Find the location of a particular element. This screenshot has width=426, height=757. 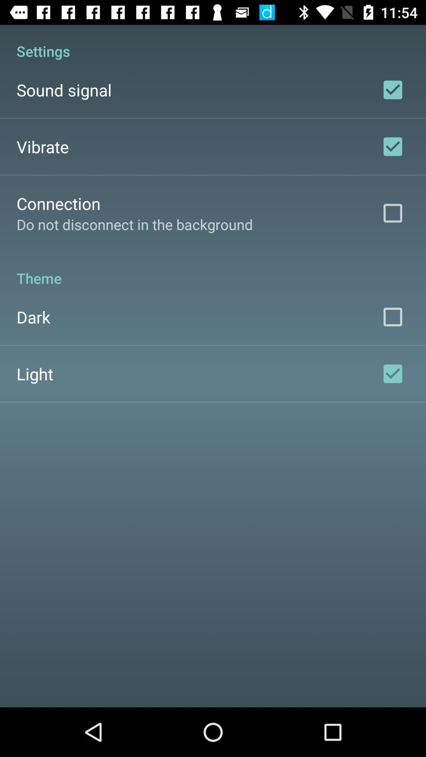

turn on item below vibrate is located at coordinates (58, 203).